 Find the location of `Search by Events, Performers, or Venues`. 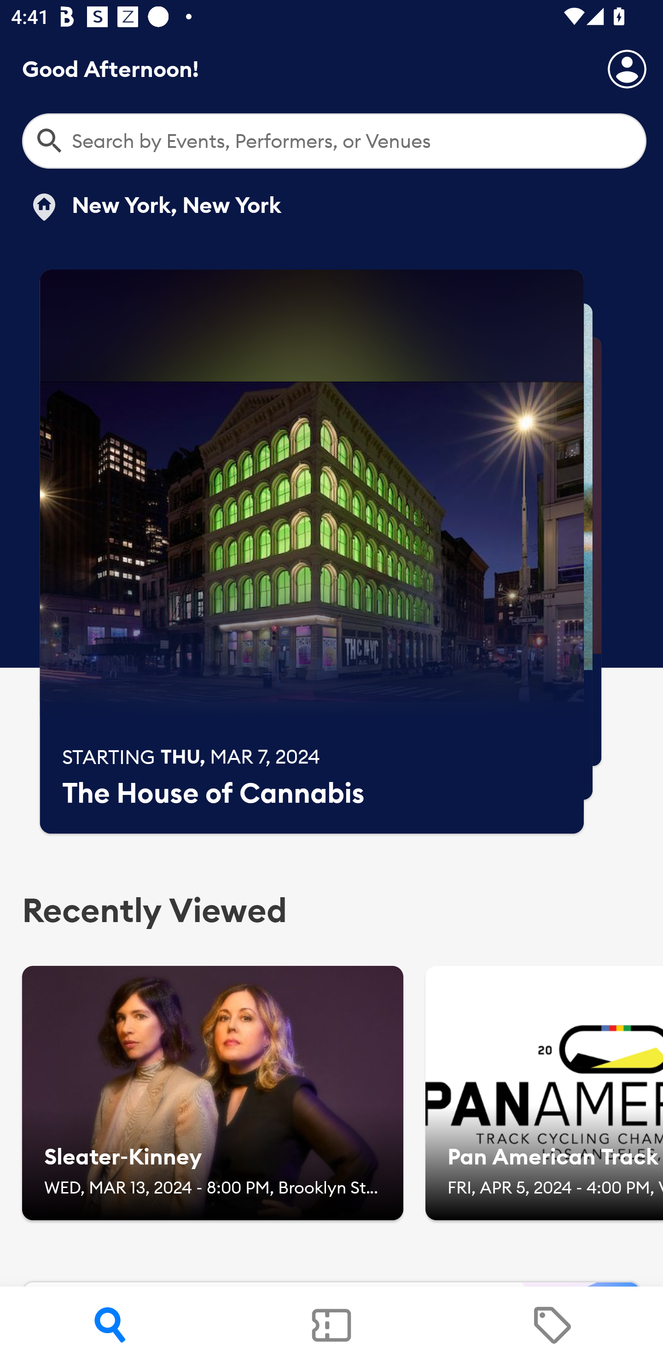

Search by Events, Performers, or Venues is located at coordinates (334, 141).